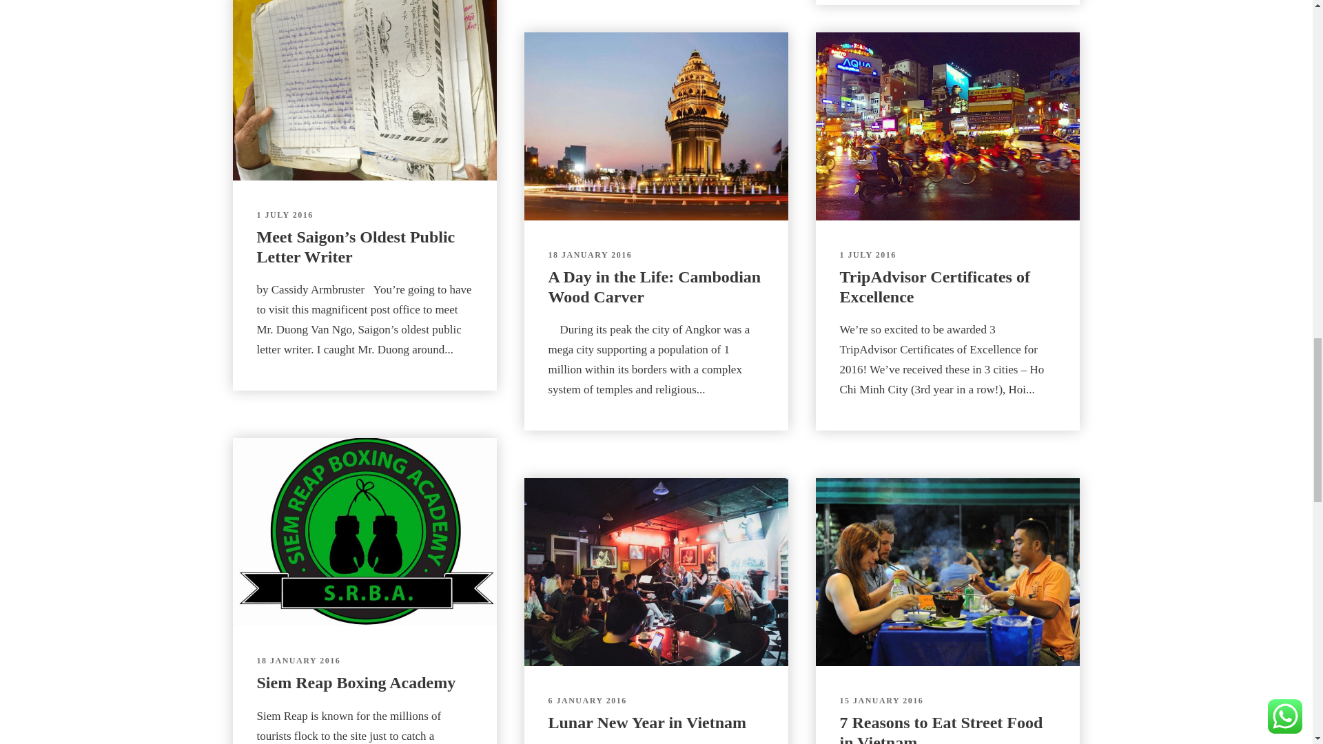 The height and width of the screenshot is (744, 1323). What do you see at coordinates (365, 91) in the screenshot?
I see `Public letter writer- Saigon` at bounding box center [365, 91].